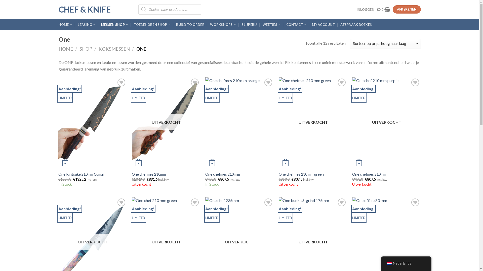 The height and width of the screenshot is (271, 483). I want to click on HOME, so click(65, 24).